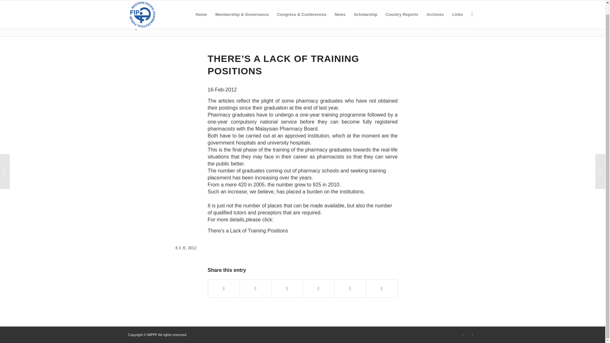 This screenshot has height=343, width=610. I want to click on Home, so click(201, 9).